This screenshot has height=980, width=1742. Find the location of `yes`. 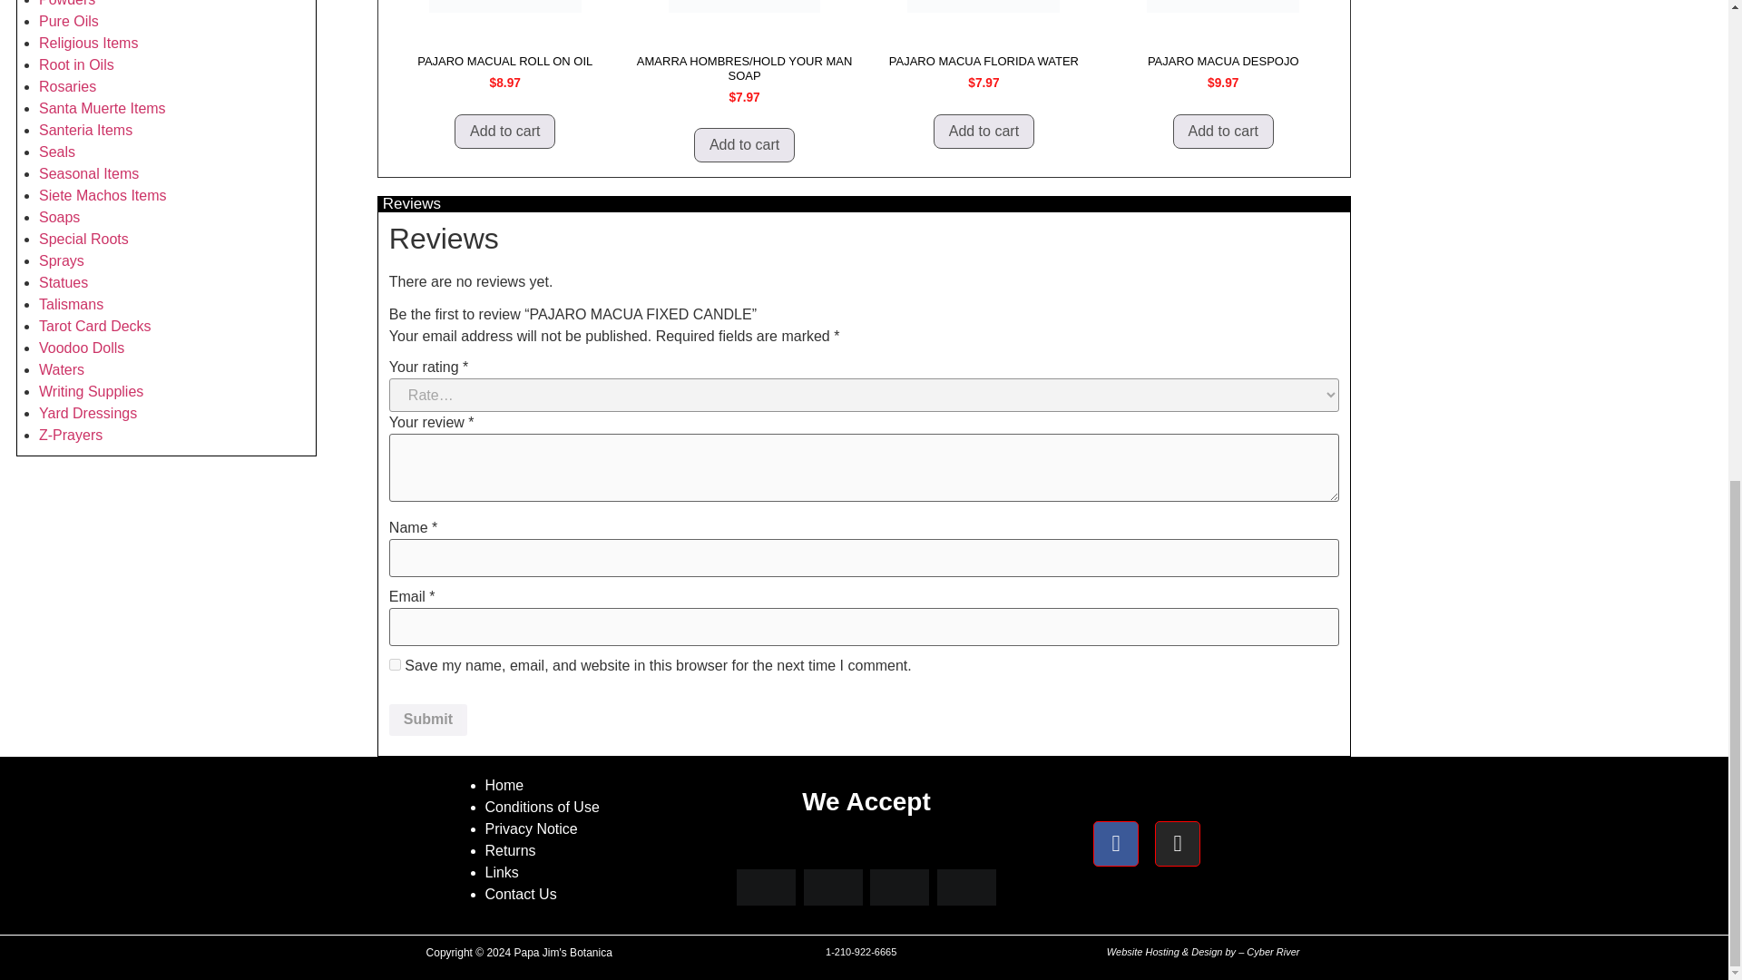

yes is located at coordinates (394, 664).